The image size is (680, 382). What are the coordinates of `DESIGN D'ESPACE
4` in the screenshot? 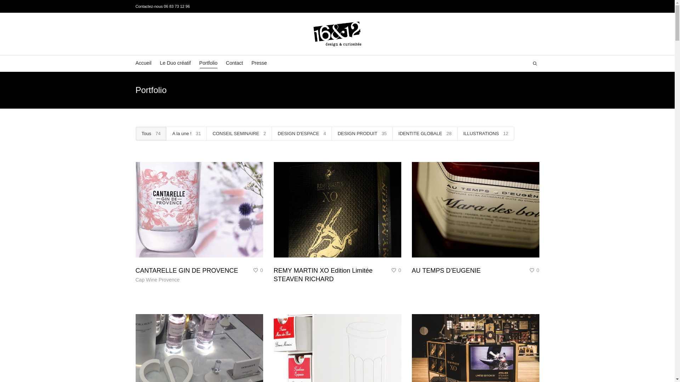 It's located at (302, 134).